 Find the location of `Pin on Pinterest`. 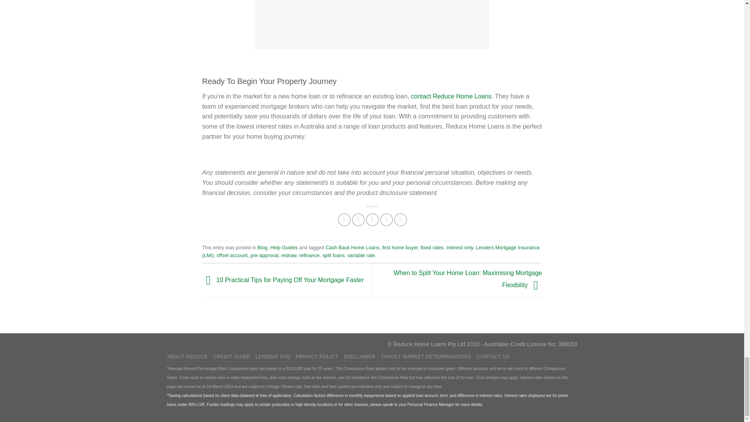

Pin on Pinterest is located at coordinates (387, 220).